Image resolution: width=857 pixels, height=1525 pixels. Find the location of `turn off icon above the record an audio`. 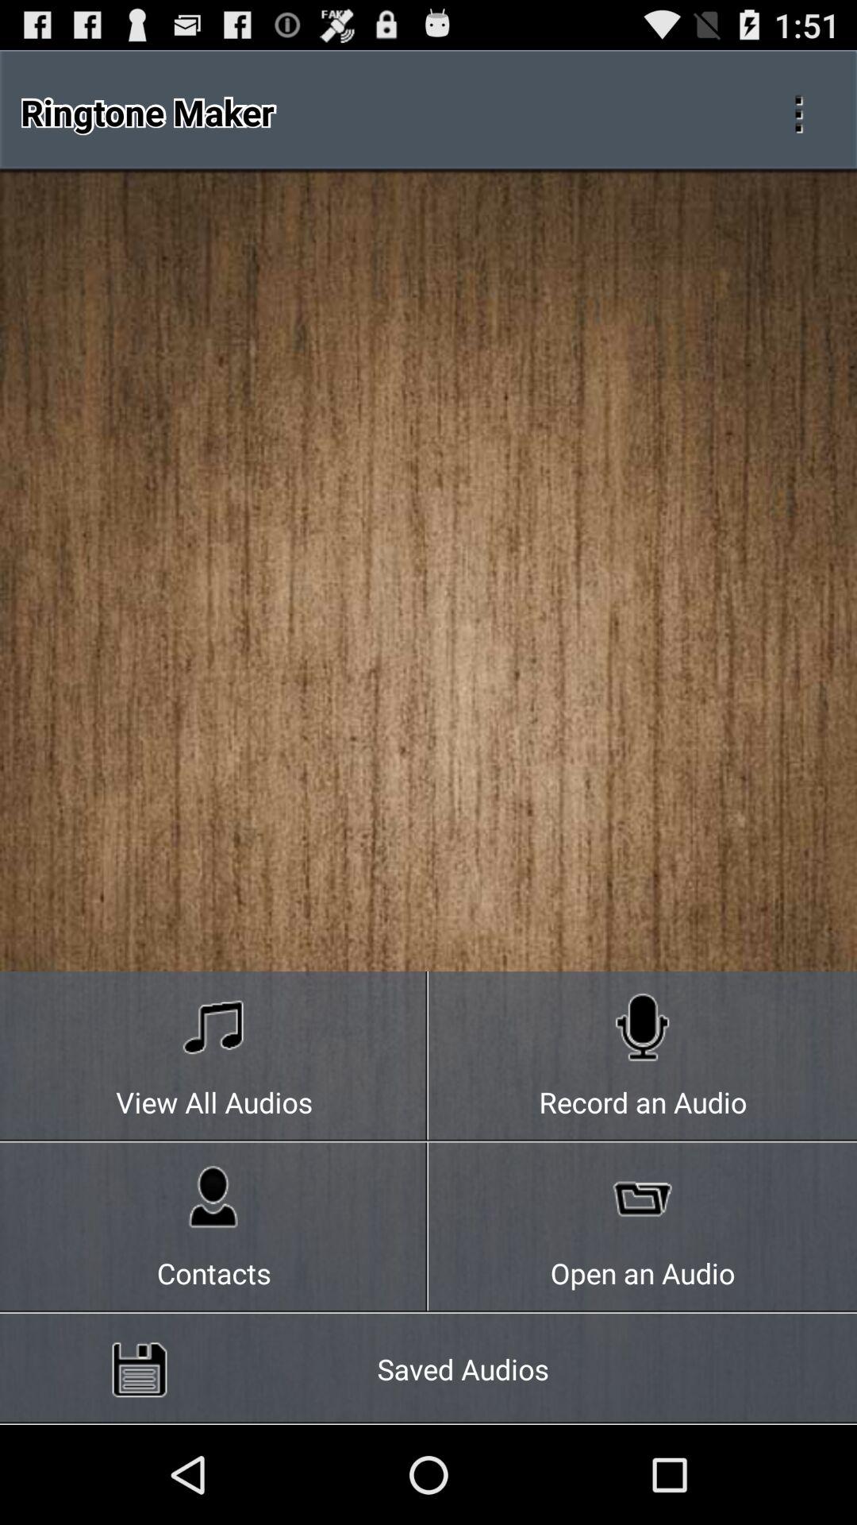

turn off icon above the record an audio is located at coordinates (798, 111).